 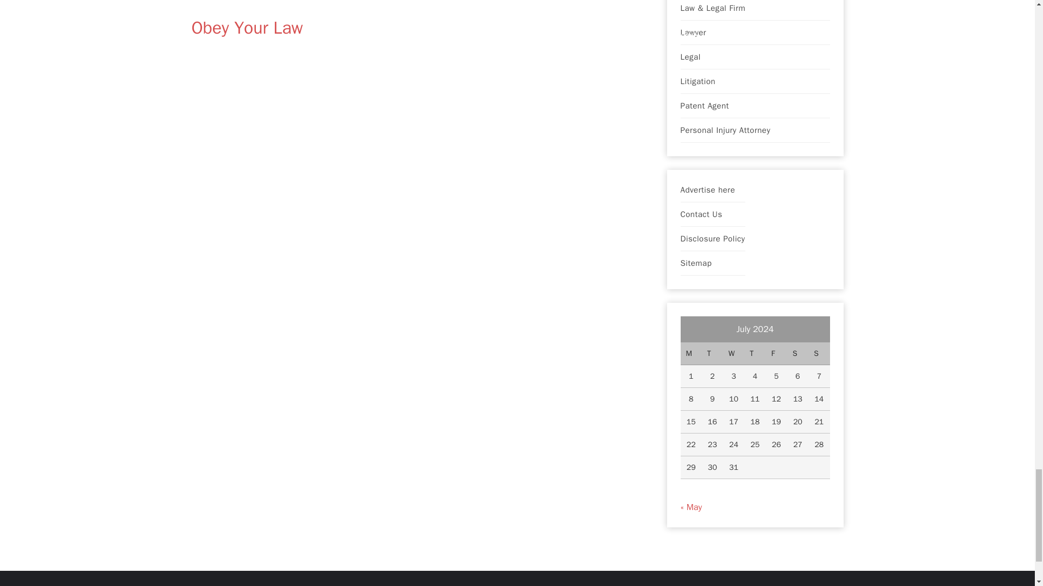 What do you see at coordinates (755, 353) in the screenshot?
I see `Thursday` at bounding box center [755, 353].